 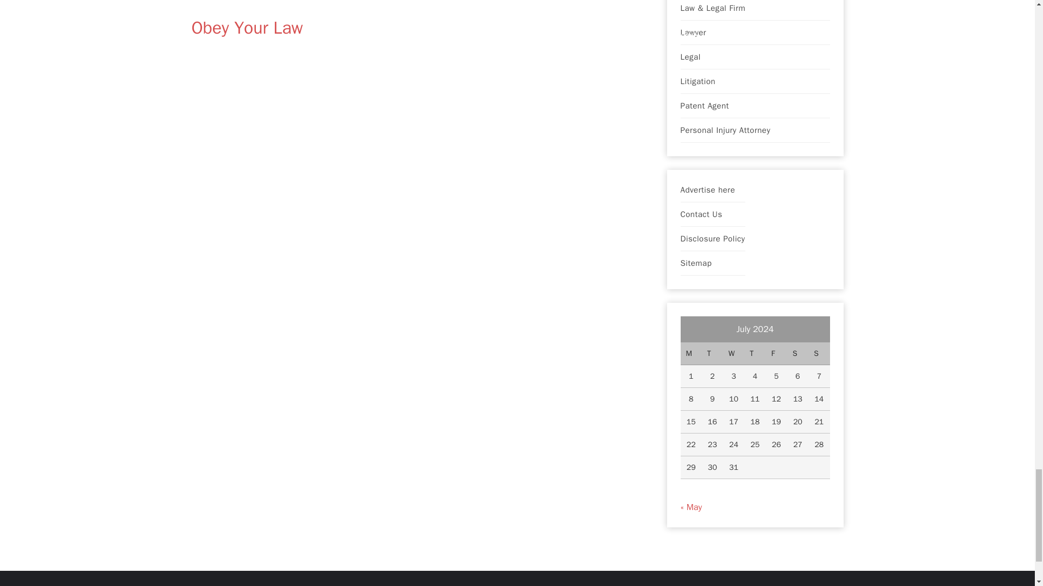 What do you see at coordinates (755, 353) in the screenshot?
I see `Thursday` at bounding box center [755, 353].